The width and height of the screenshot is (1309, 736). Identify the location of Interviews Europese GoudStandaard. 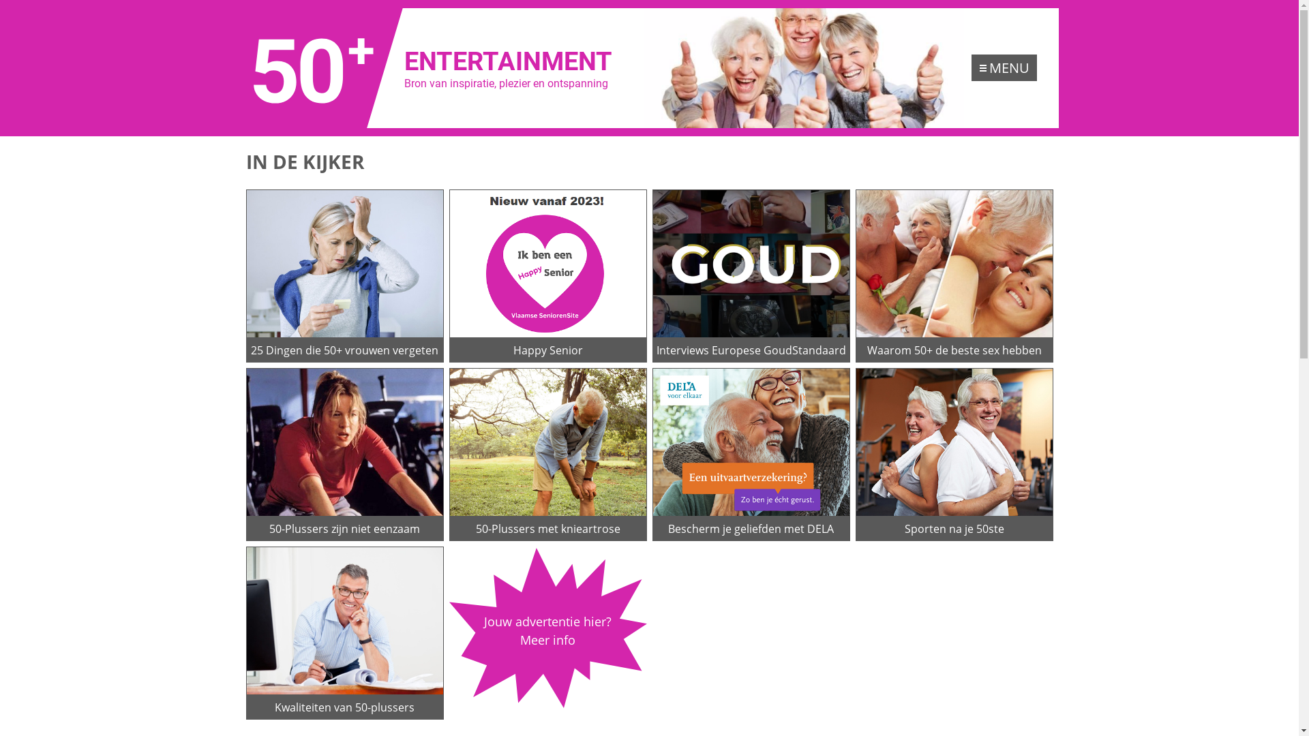
(751, 276).